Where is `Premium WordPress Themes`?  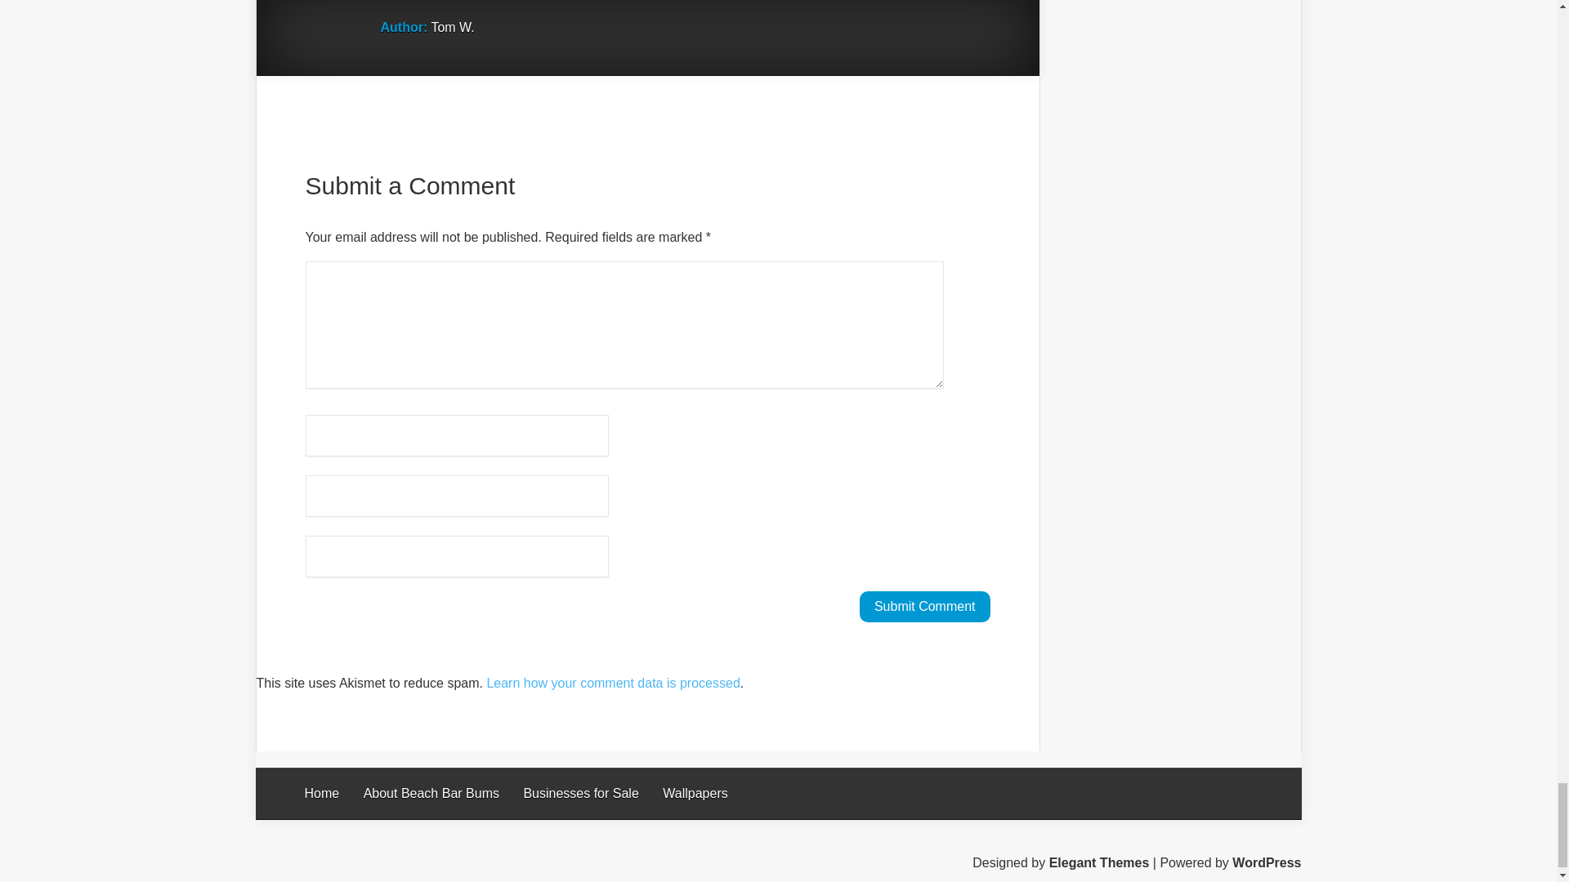 Premium WordPress Themes is located at coordinates (1100, 862).